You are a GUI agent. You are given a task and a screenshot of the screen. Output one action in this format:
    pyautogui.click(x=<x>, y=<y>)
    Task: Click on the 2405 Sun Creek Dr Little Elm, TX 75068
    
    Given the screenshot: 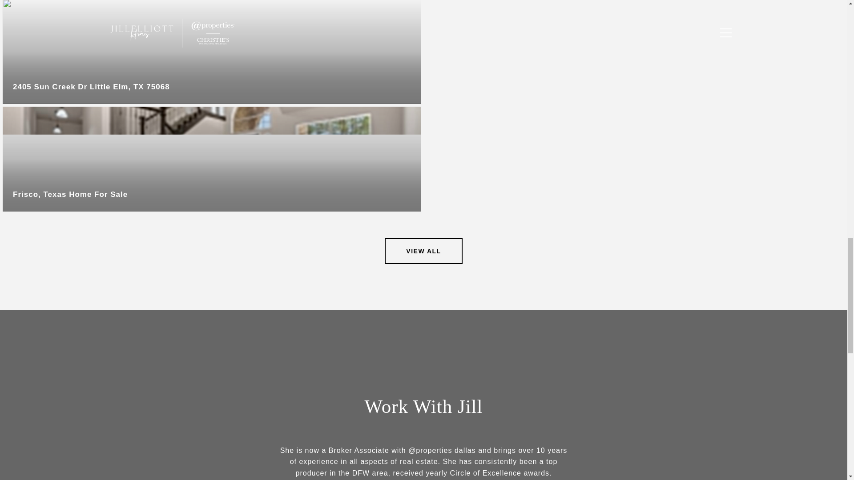 What is the action you would take?
    pyautogui.click(x=212, y=52)
    